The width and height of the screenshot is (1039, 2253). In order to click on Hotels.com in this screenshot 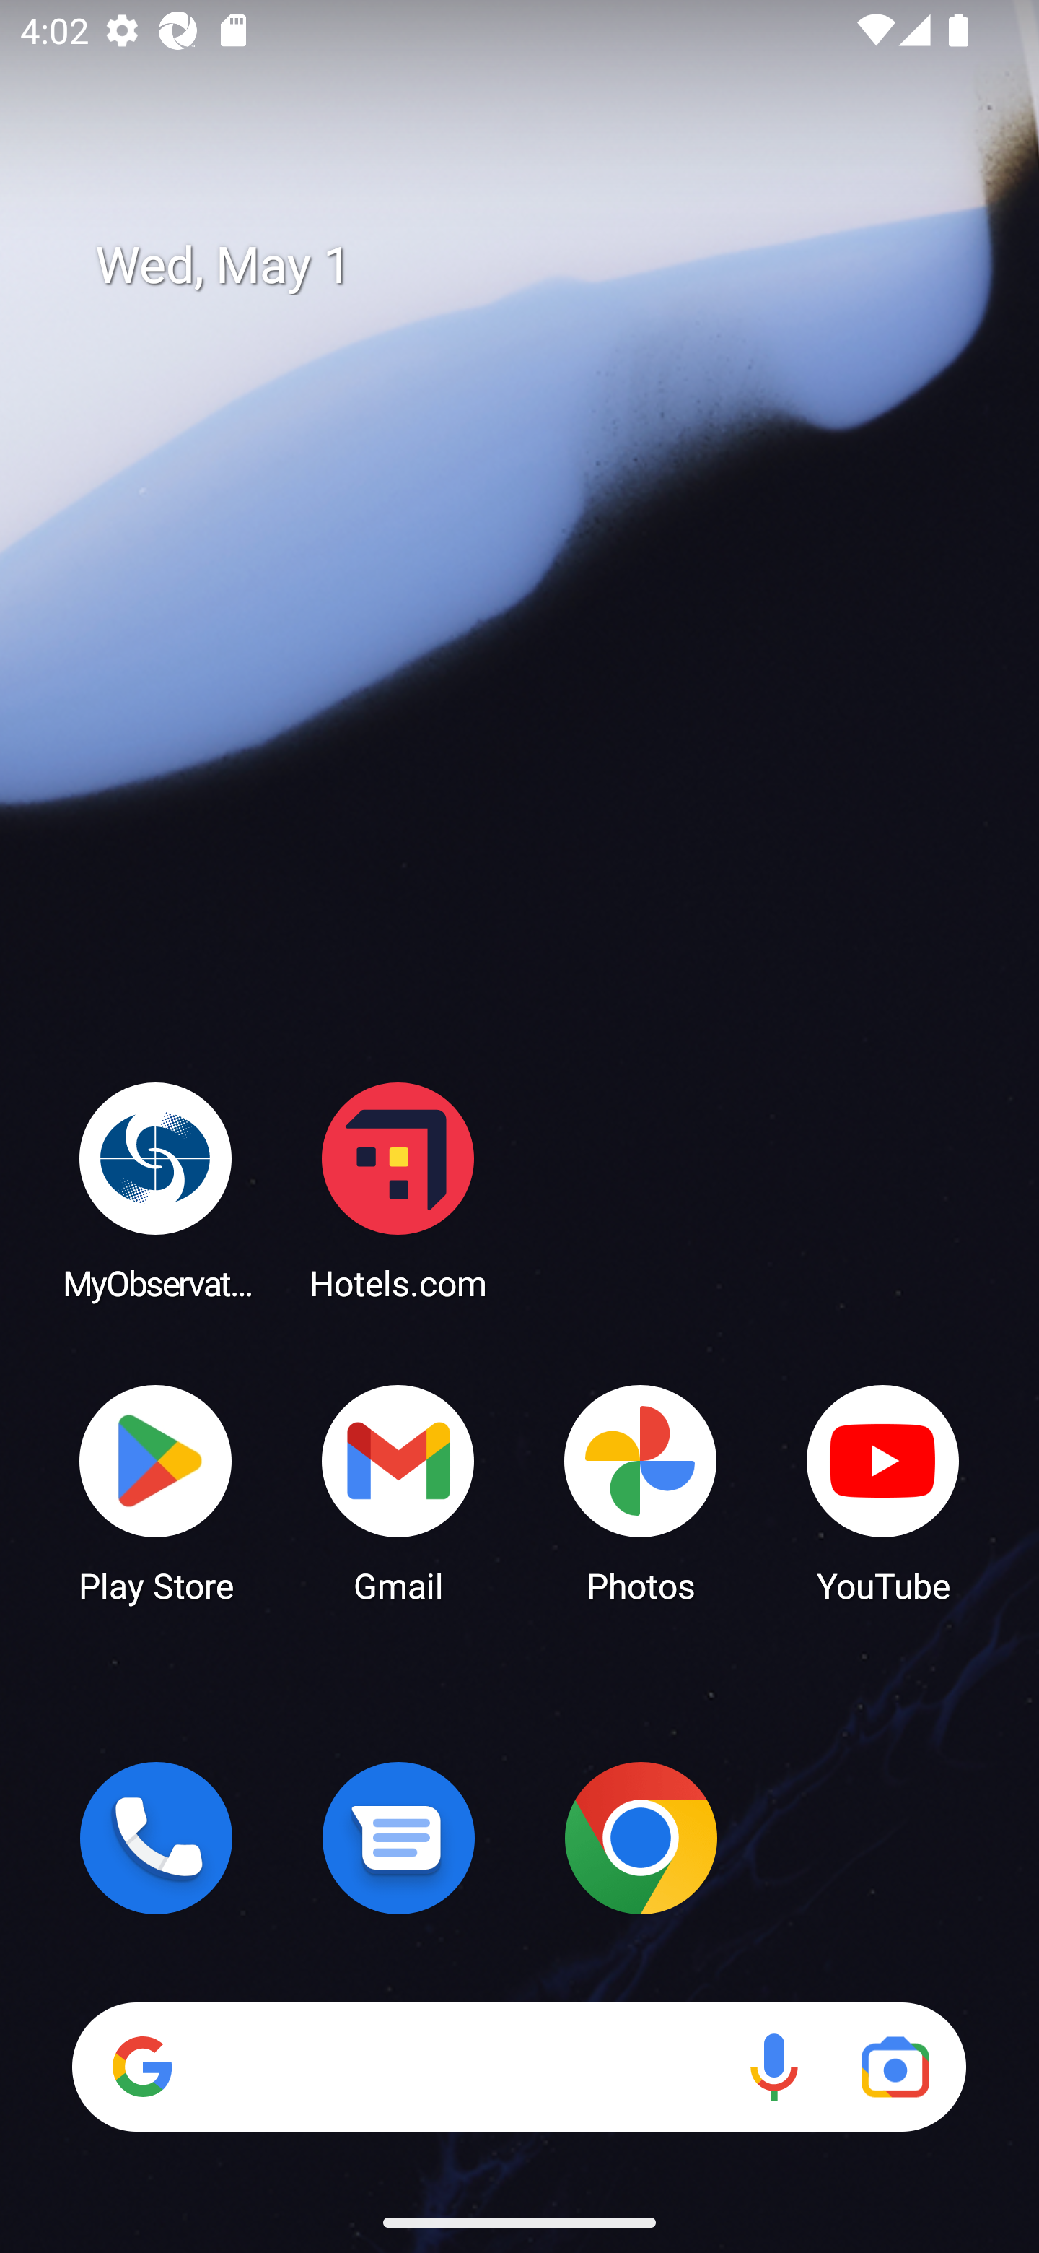, I will do `click(398, 1190)`.